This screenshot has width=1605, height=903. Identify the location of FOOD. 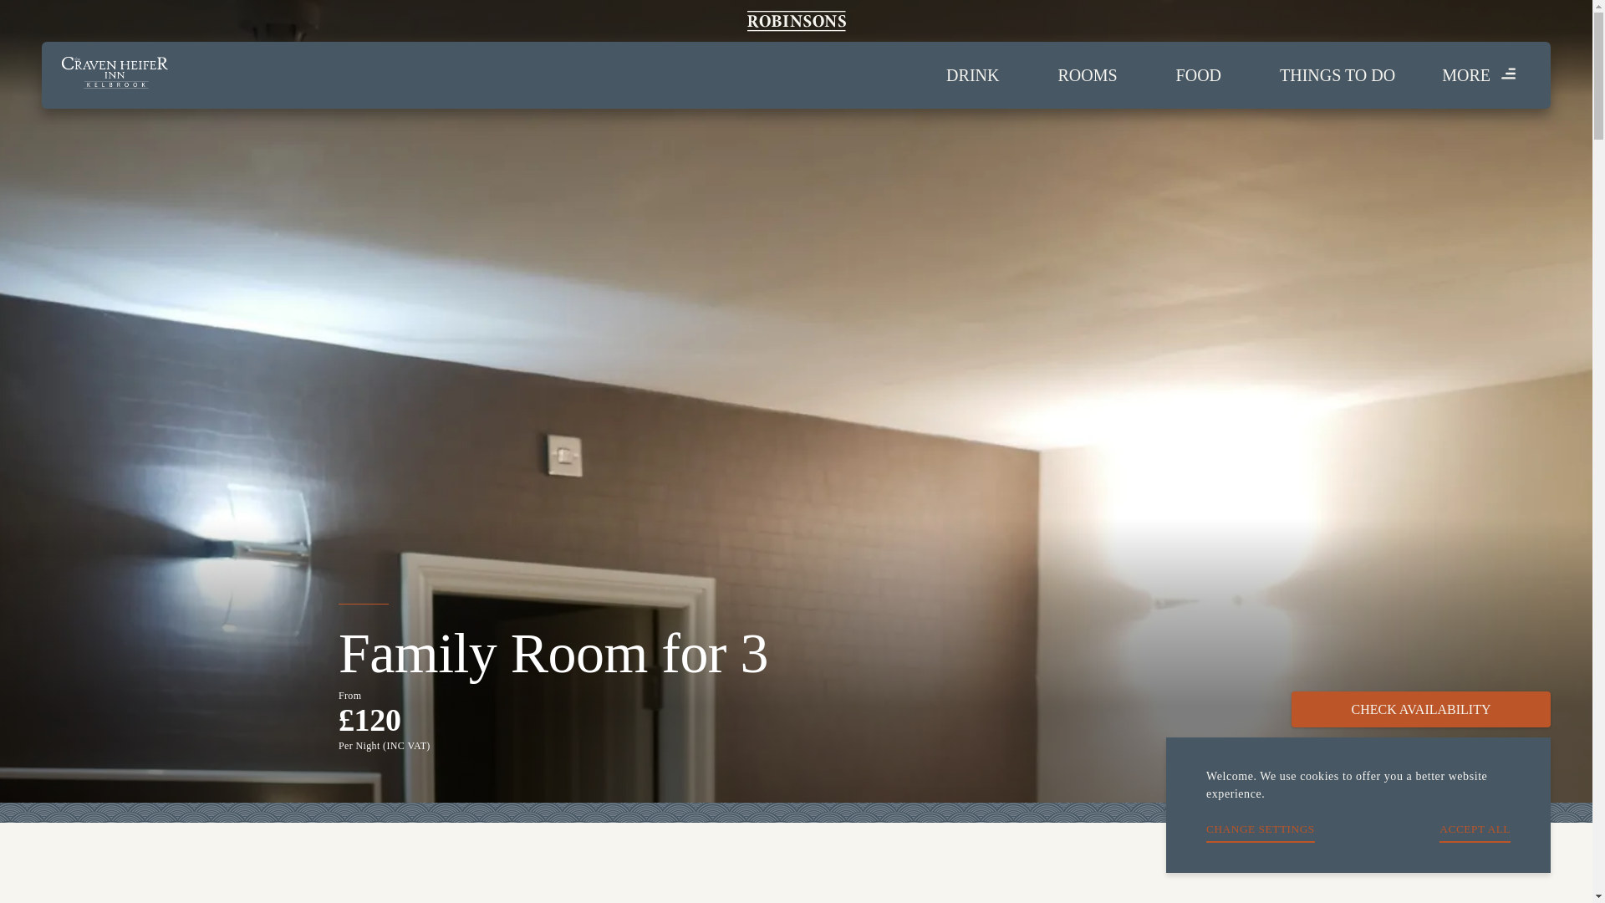
(1199, 75).